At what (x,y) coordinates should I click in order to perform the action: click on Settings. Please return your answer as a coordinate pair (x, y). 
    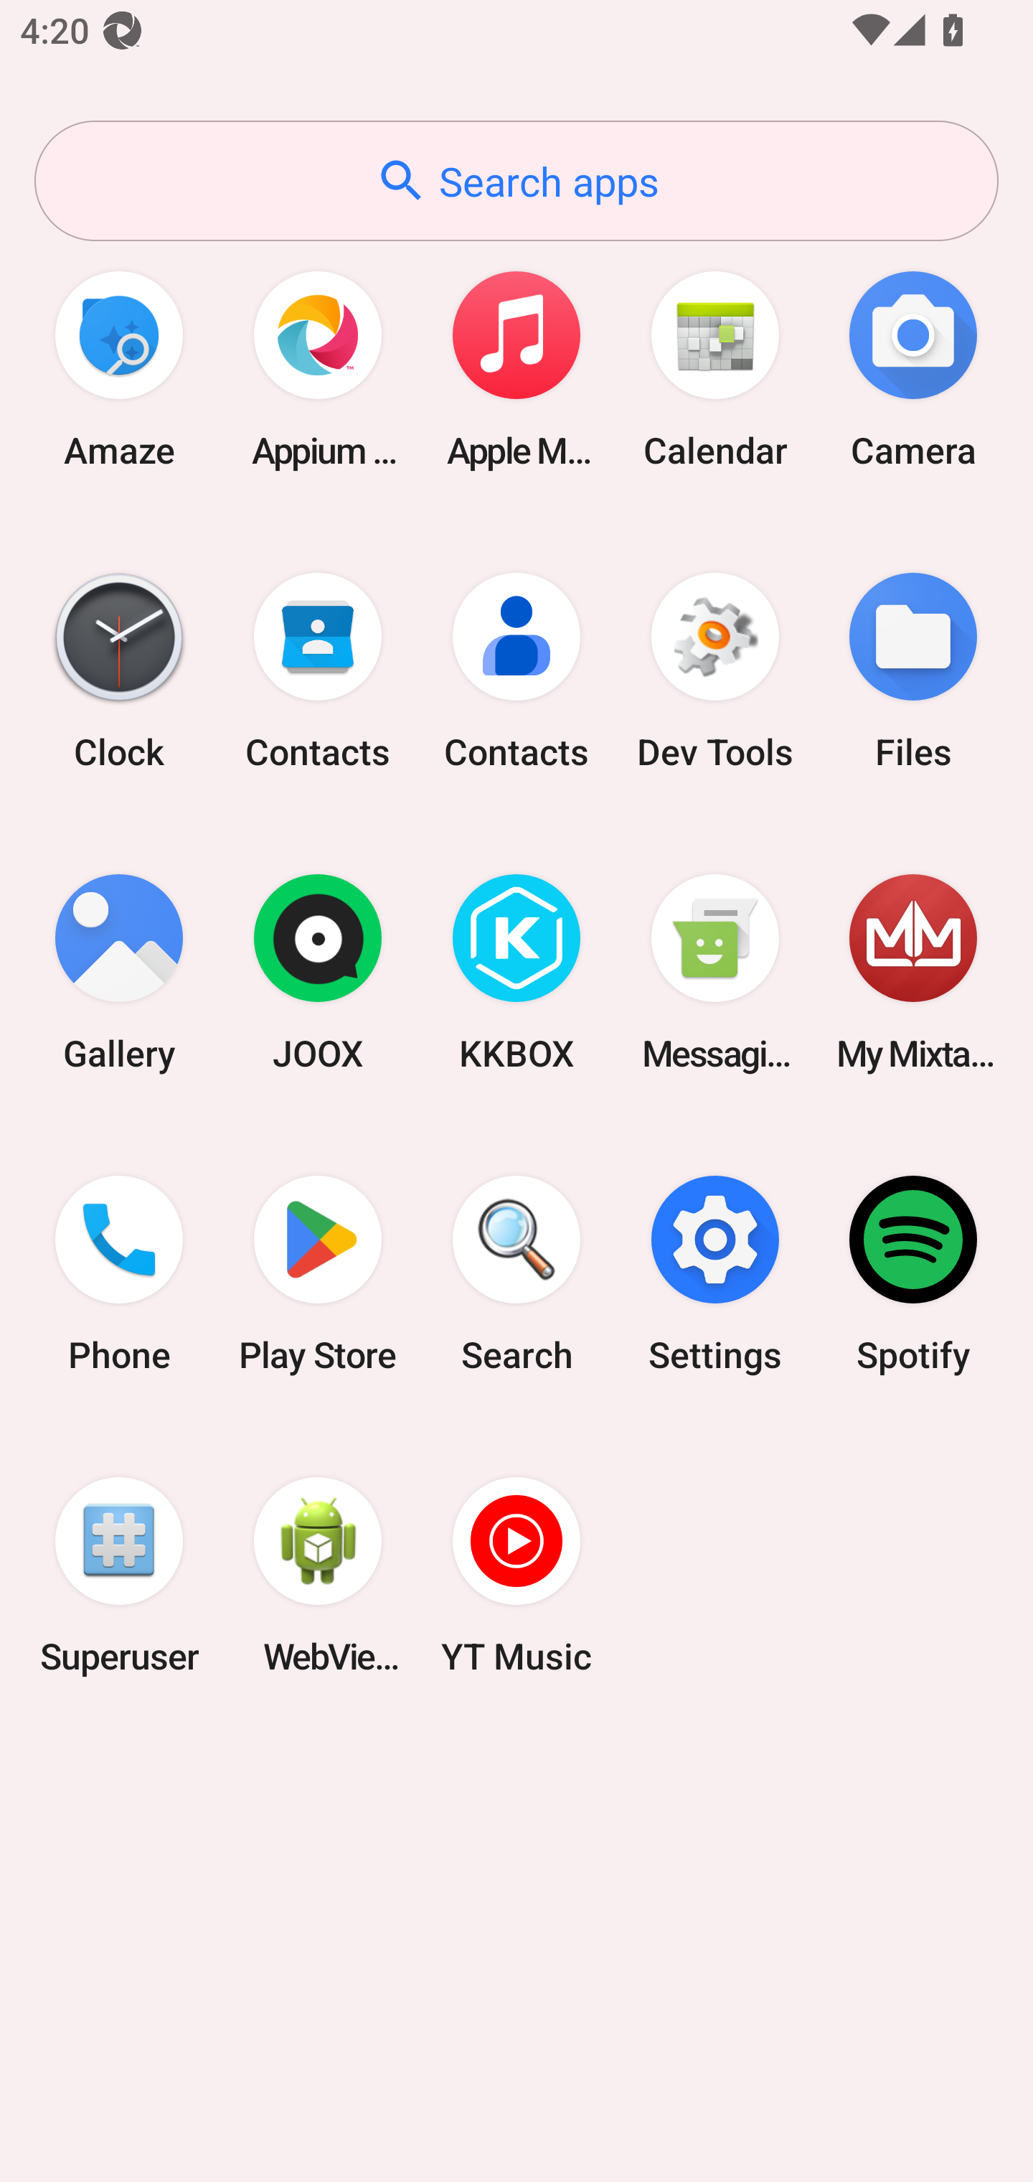
    Looking at the image, I should click on (714, 1274).